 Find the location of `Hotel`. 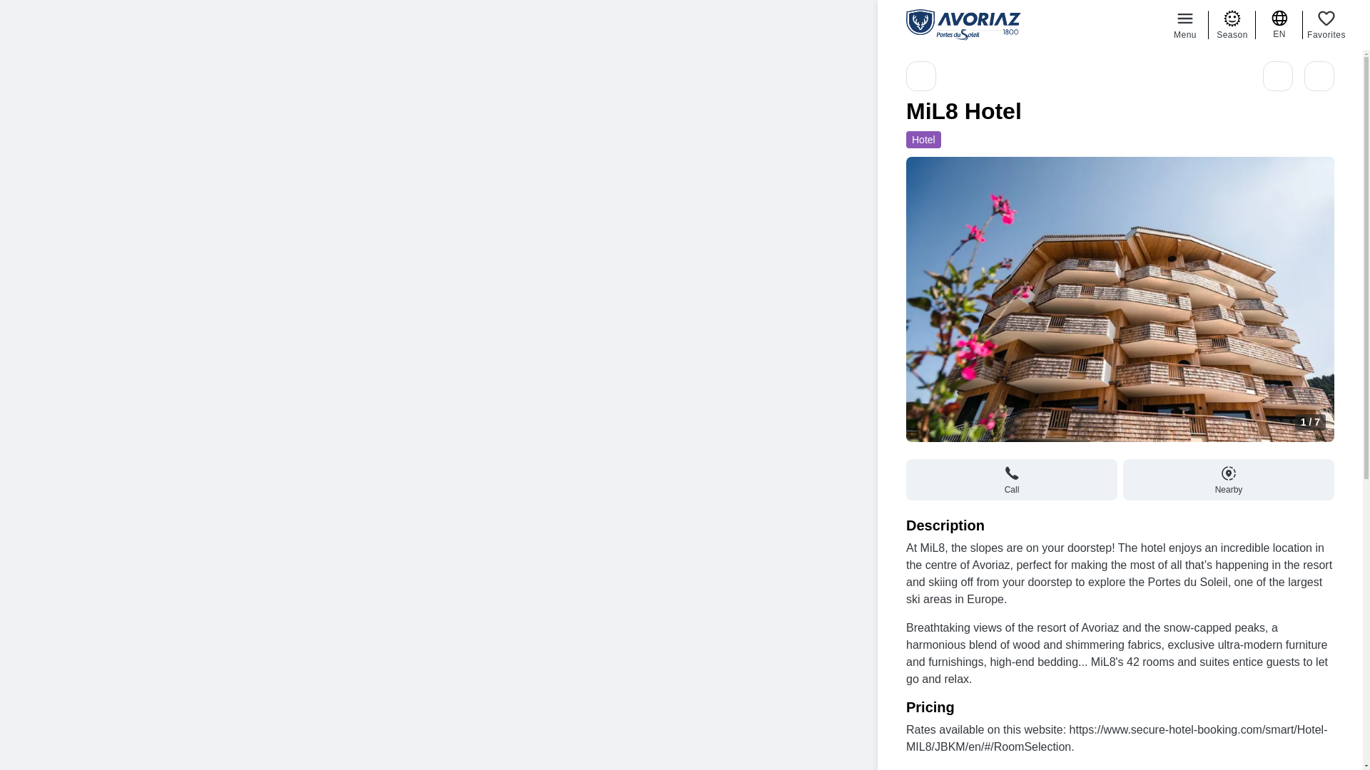

Hotel is located at coordinates (923, 140).